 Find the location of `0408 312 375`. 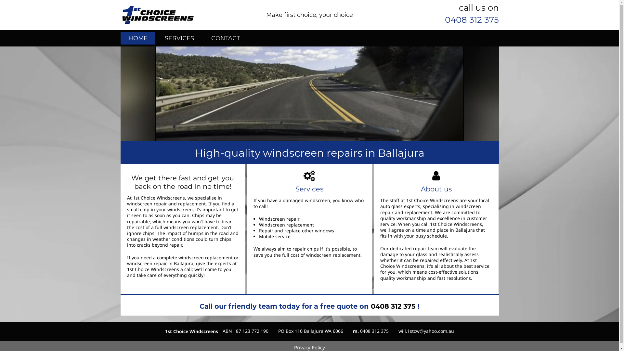

0408 312 375 is located at coordinates (393, 306).